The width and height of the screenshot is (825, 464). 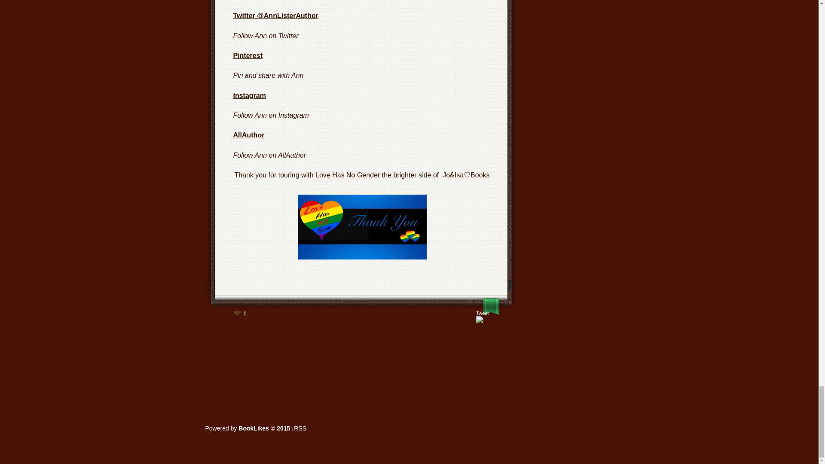 What do you see at coordinates (347, 174) in the screenshot?
I see `Love Has No Gender` at bounding box center [347, 174].